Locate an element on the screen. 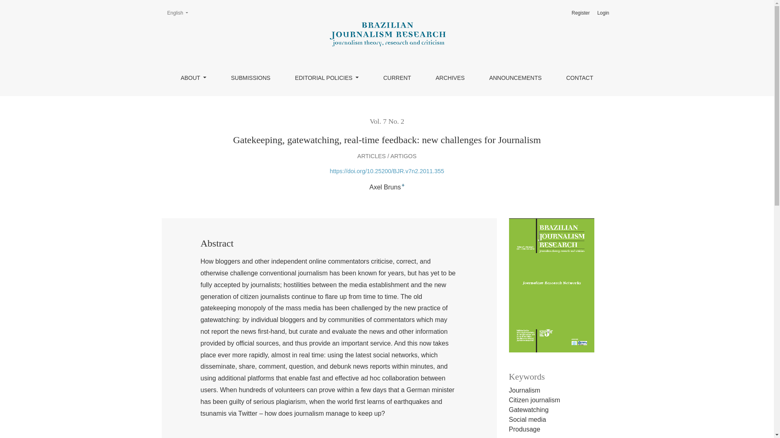 The width and height of the screenshot is (780, 438). ABOUT is located at coordinates (581, 13).